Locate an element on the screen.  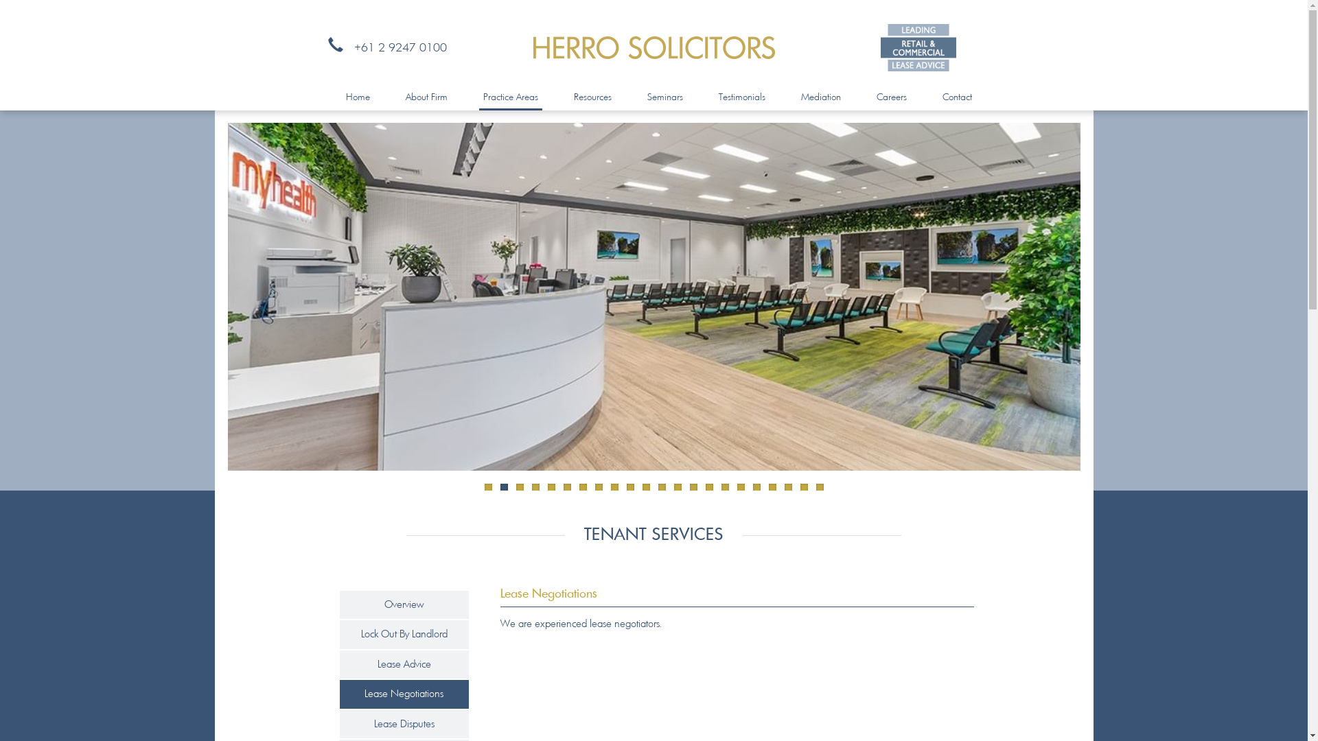
13 is located at coordinates (678, 491).